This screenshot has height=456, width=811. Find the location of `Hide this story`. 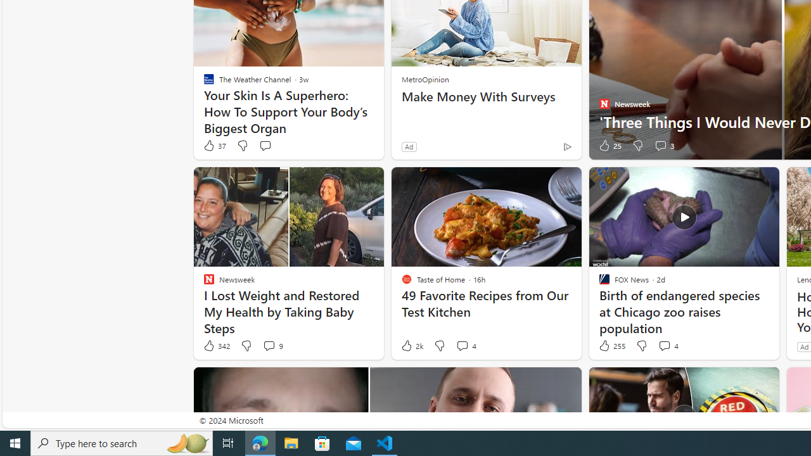

Hide this story is located at coordinates (741, 383).